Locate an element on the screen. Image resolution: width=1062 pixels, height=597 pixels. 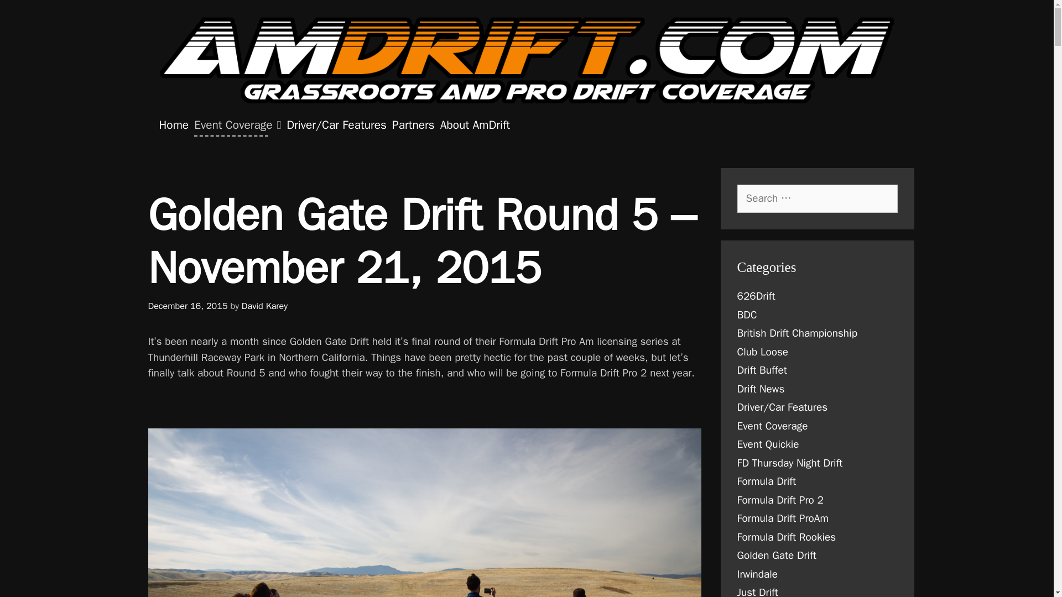
9:21 pm is located at coordinates (188, 306).